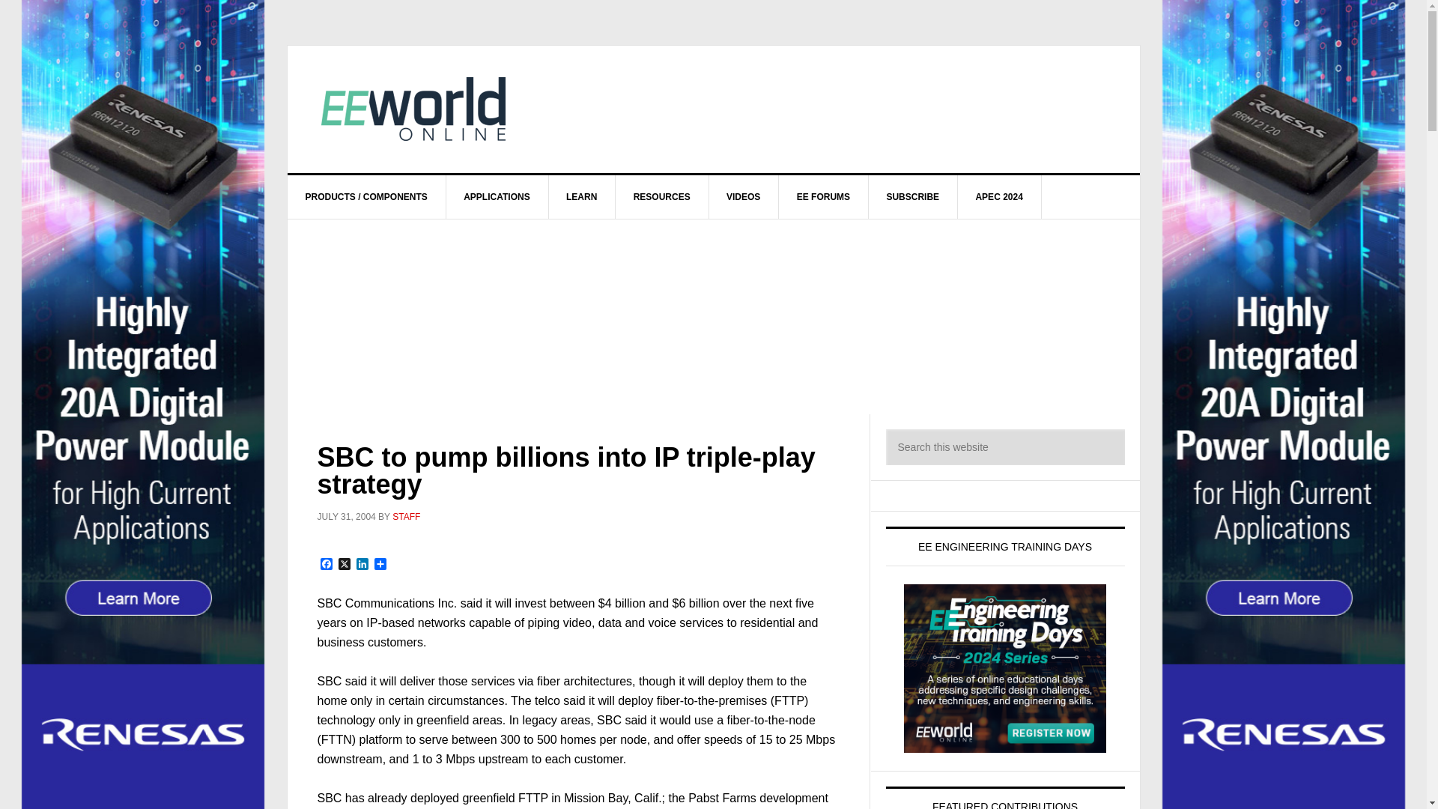  What do you see at coordinates (581, 196) in the screenshot?
I see `LEARN` at bounding box center [581, 196].